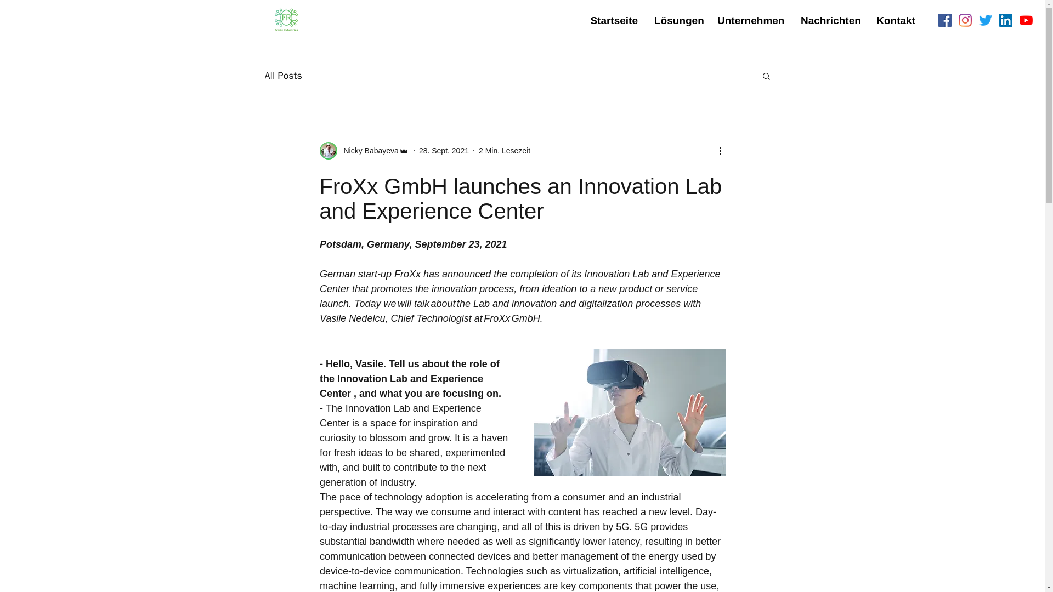  What do you see at coordinates (367, 150) in the screenshot?
I see `Nicky Babayeva` at bounding box center [367, 150].